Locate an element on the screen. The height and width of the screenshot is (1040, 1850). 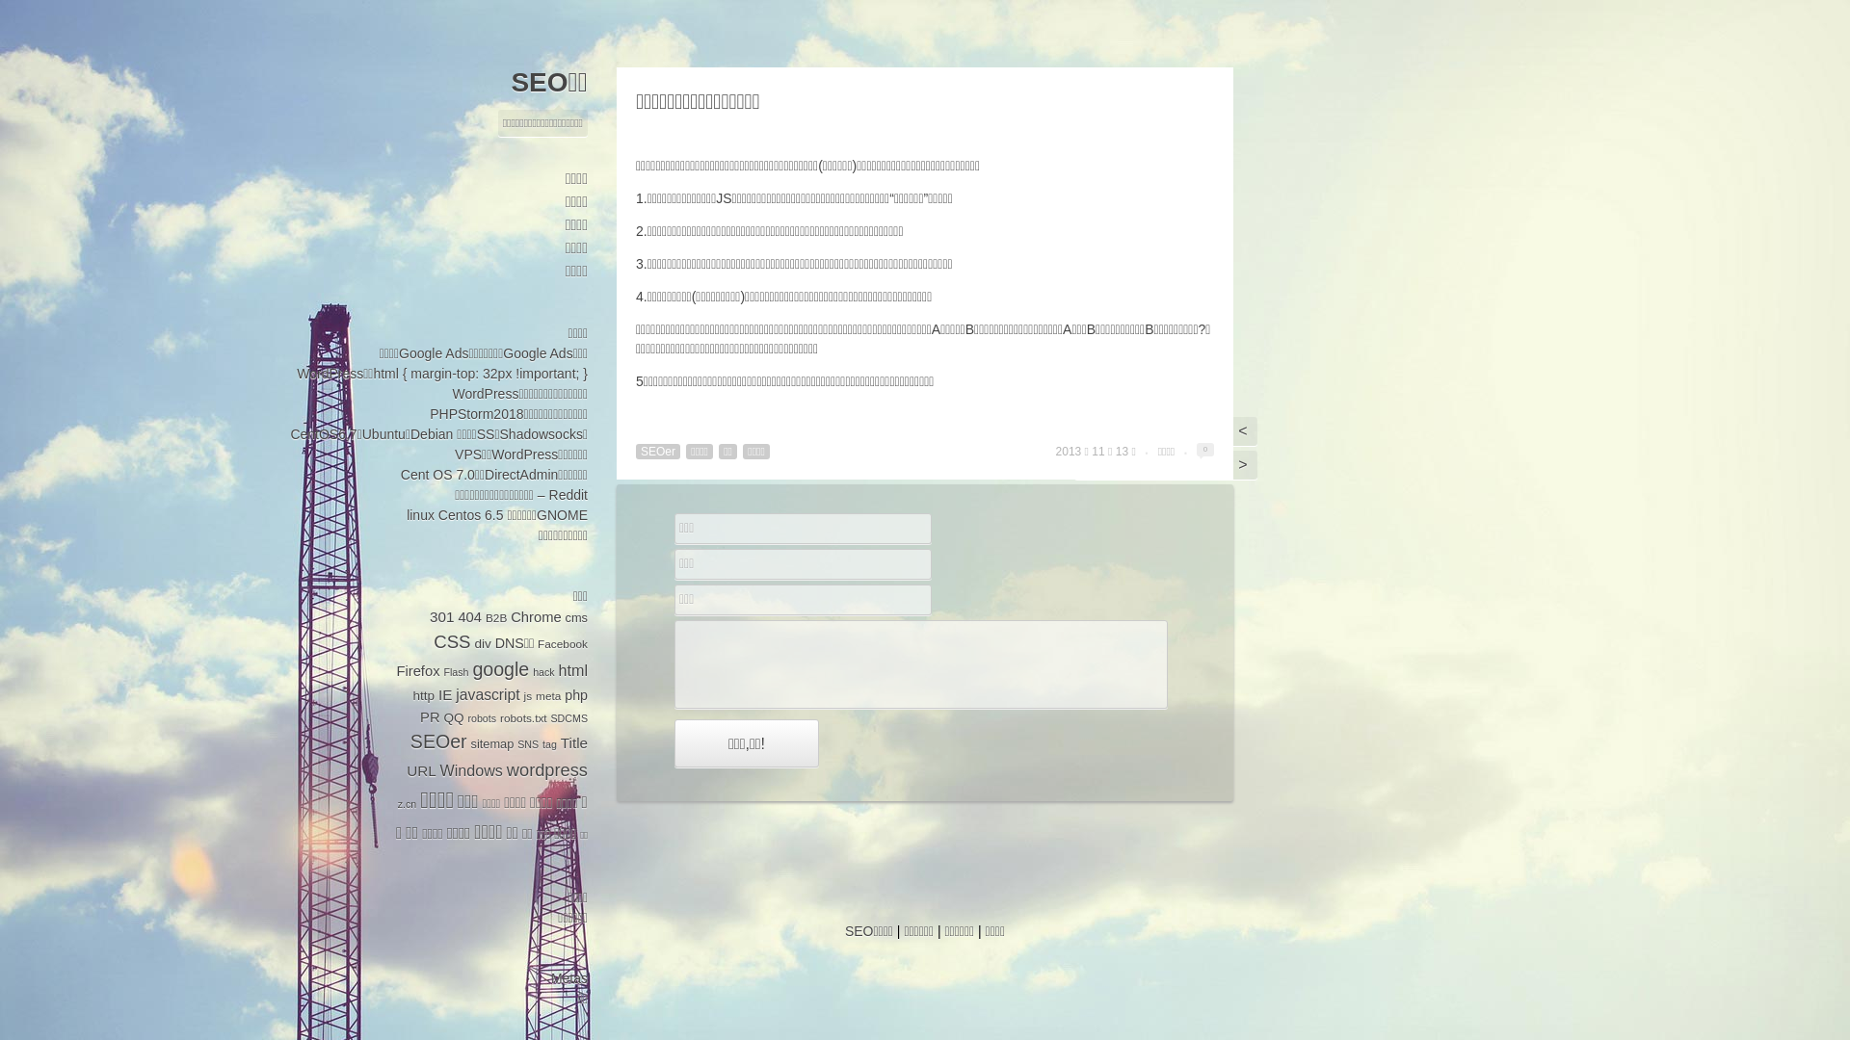
URL is located at coordinates (421, 770).